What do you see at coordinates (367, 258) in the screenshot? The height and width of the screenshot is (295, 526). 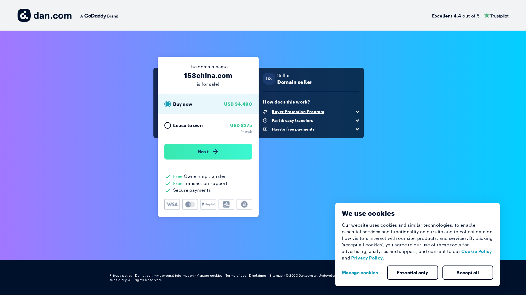 I see `Privacy Policy` at bounding box center [367, 258].